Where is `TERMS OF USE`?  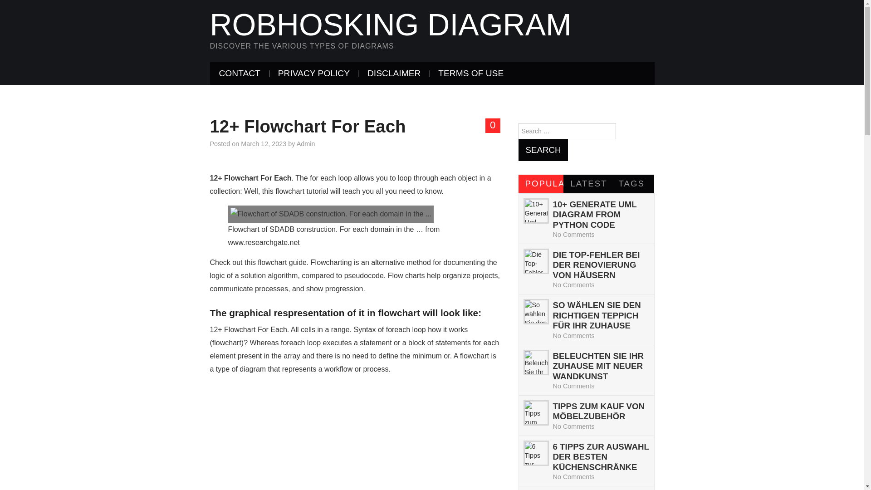
TERMS OF USE is located at coordinates (471, 73).